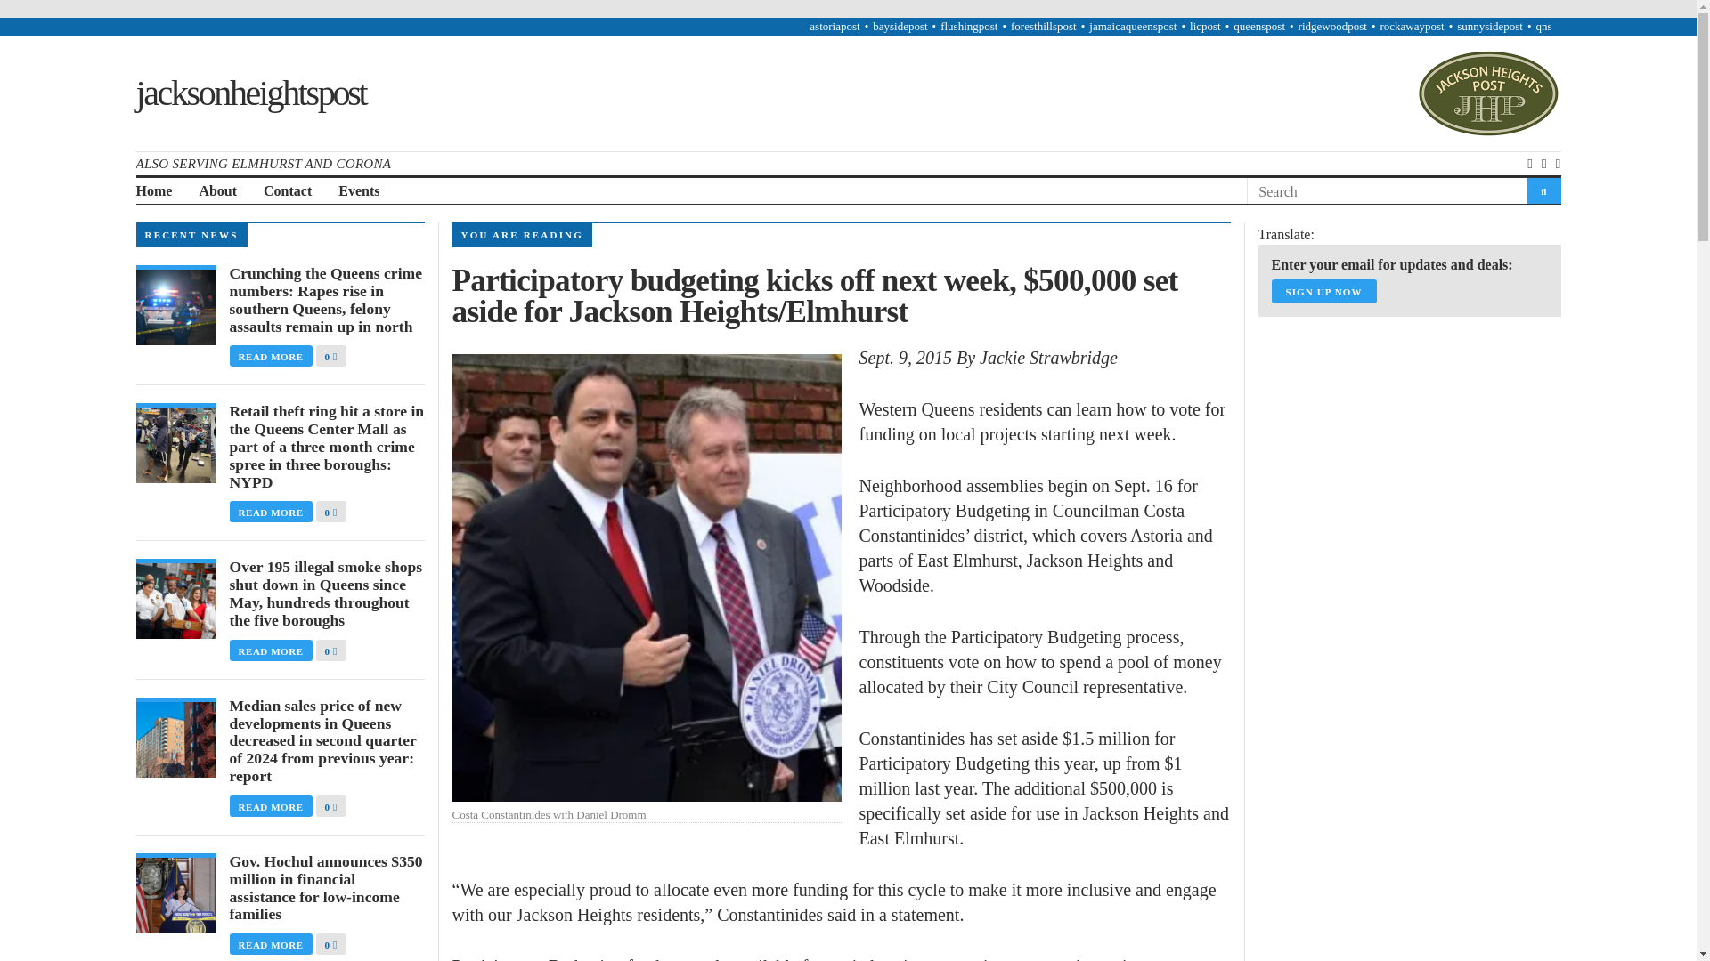 The width and height of the screenshot is (1710, 961). I want to click on ridgewoodpost, so click(1332, 25).